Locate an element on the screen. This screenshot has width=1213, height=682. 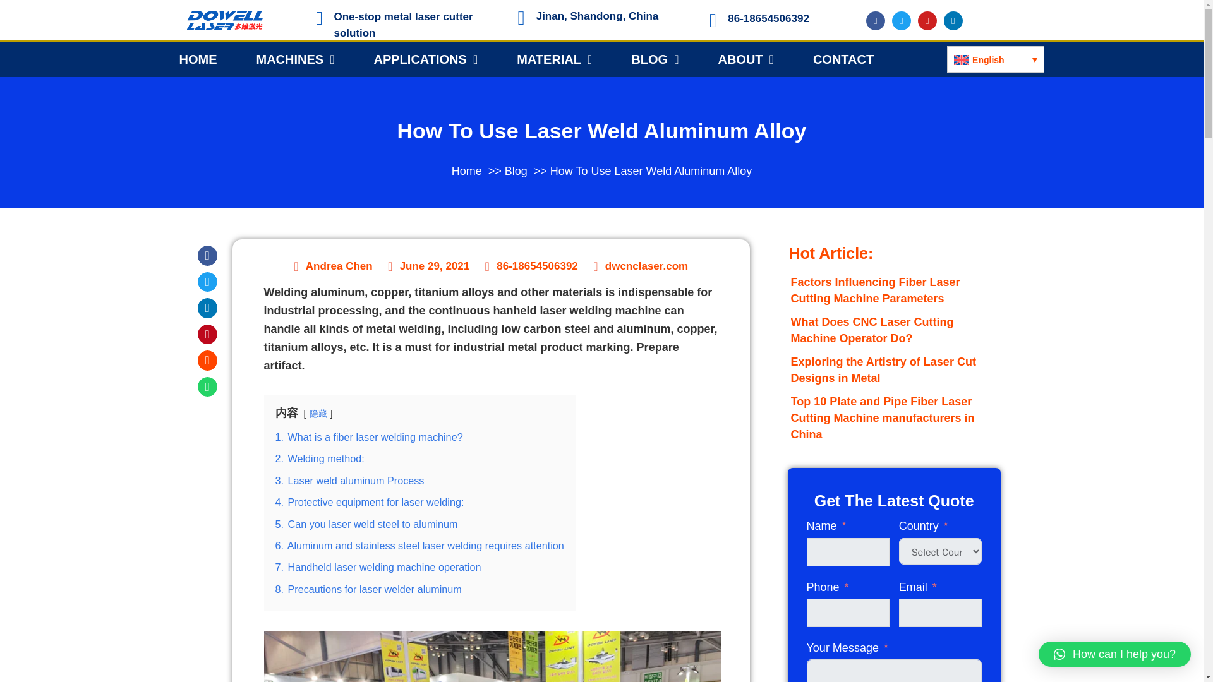
APPLICATIONS is located at coordinates (426, 59).